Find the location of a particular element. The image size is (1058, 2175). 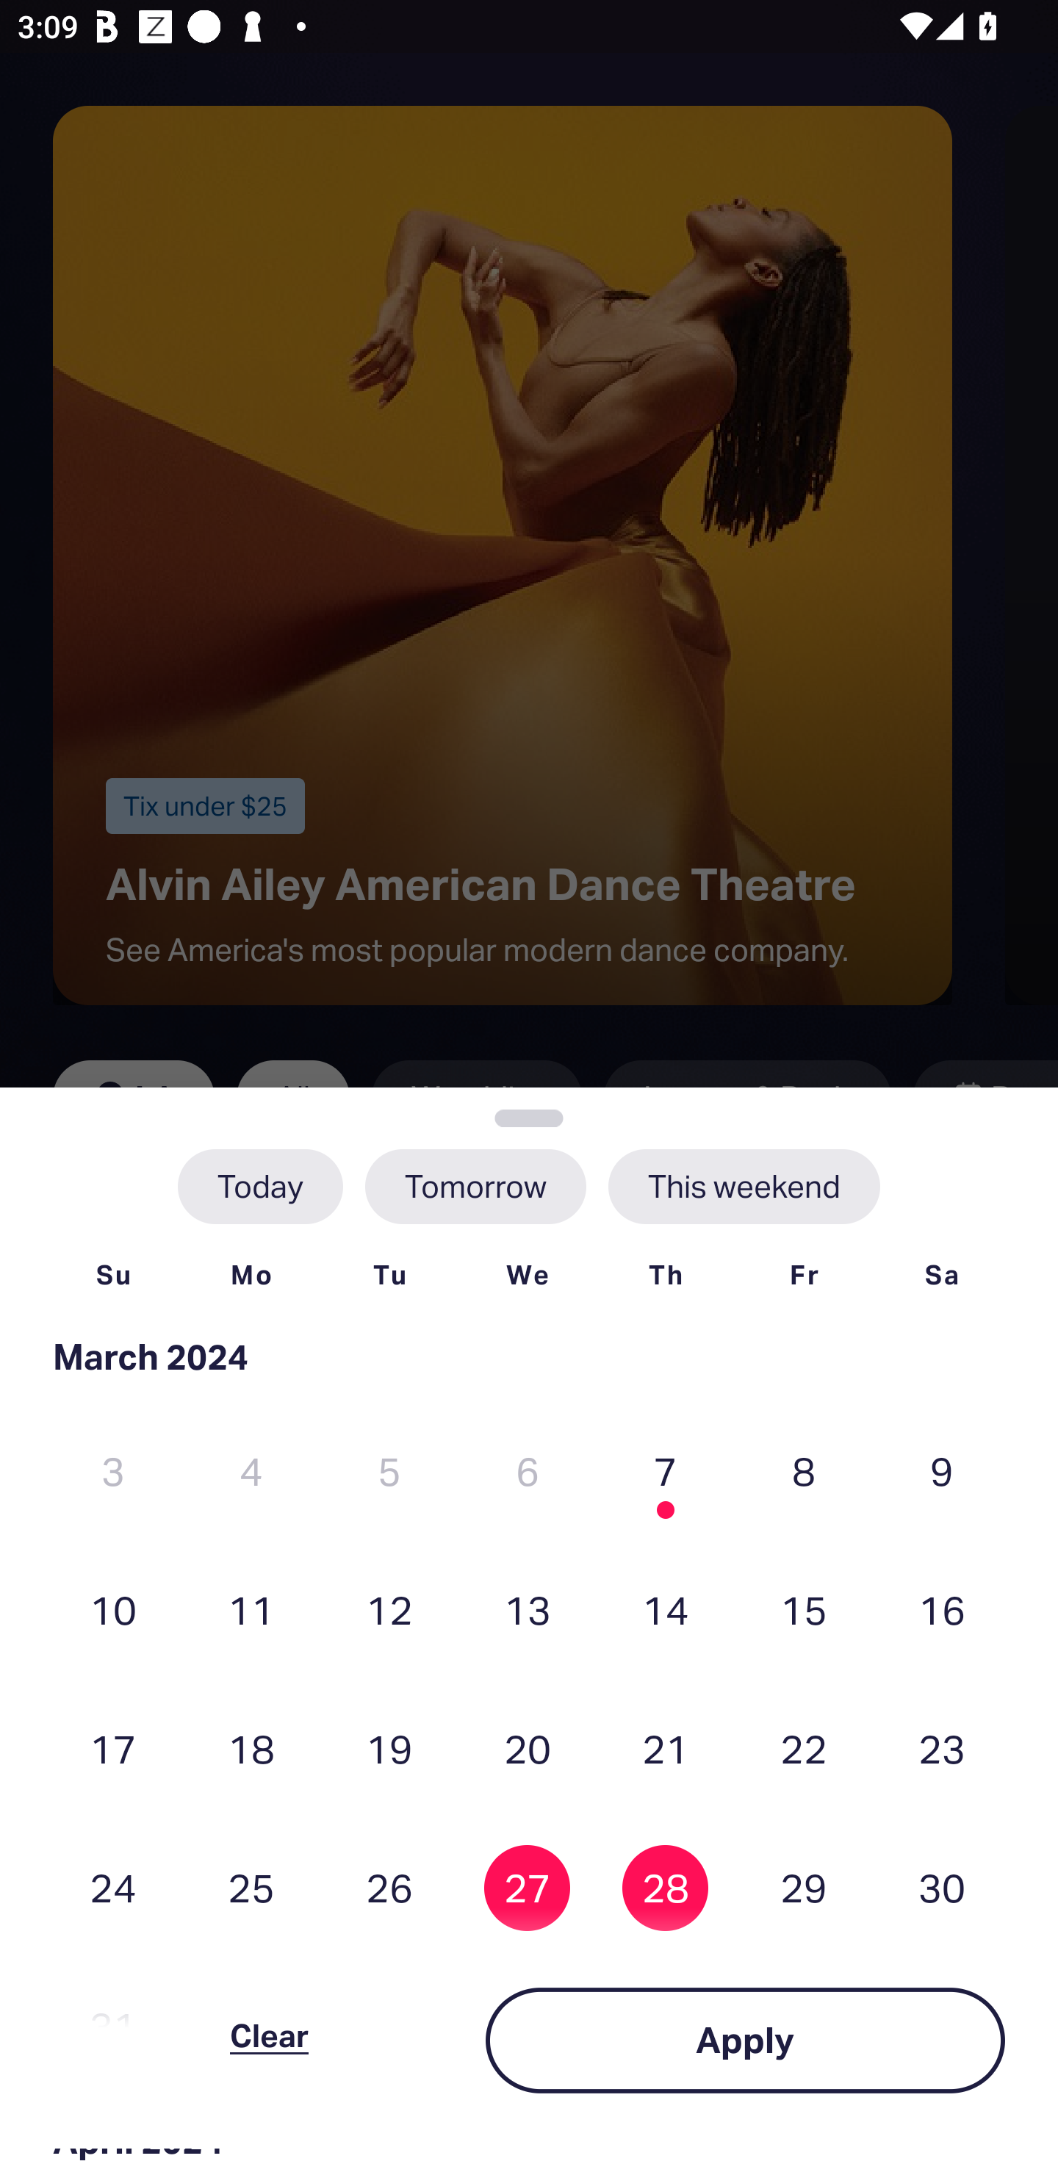

6 is located at coordinates (528, 1471).